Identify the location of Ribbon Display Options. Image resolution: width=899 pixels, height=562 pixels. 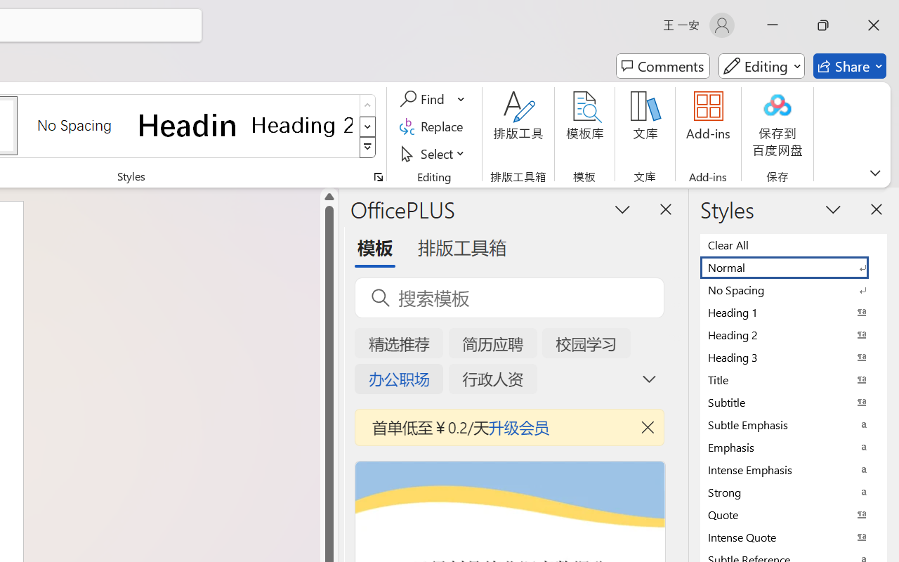
(875, 173).